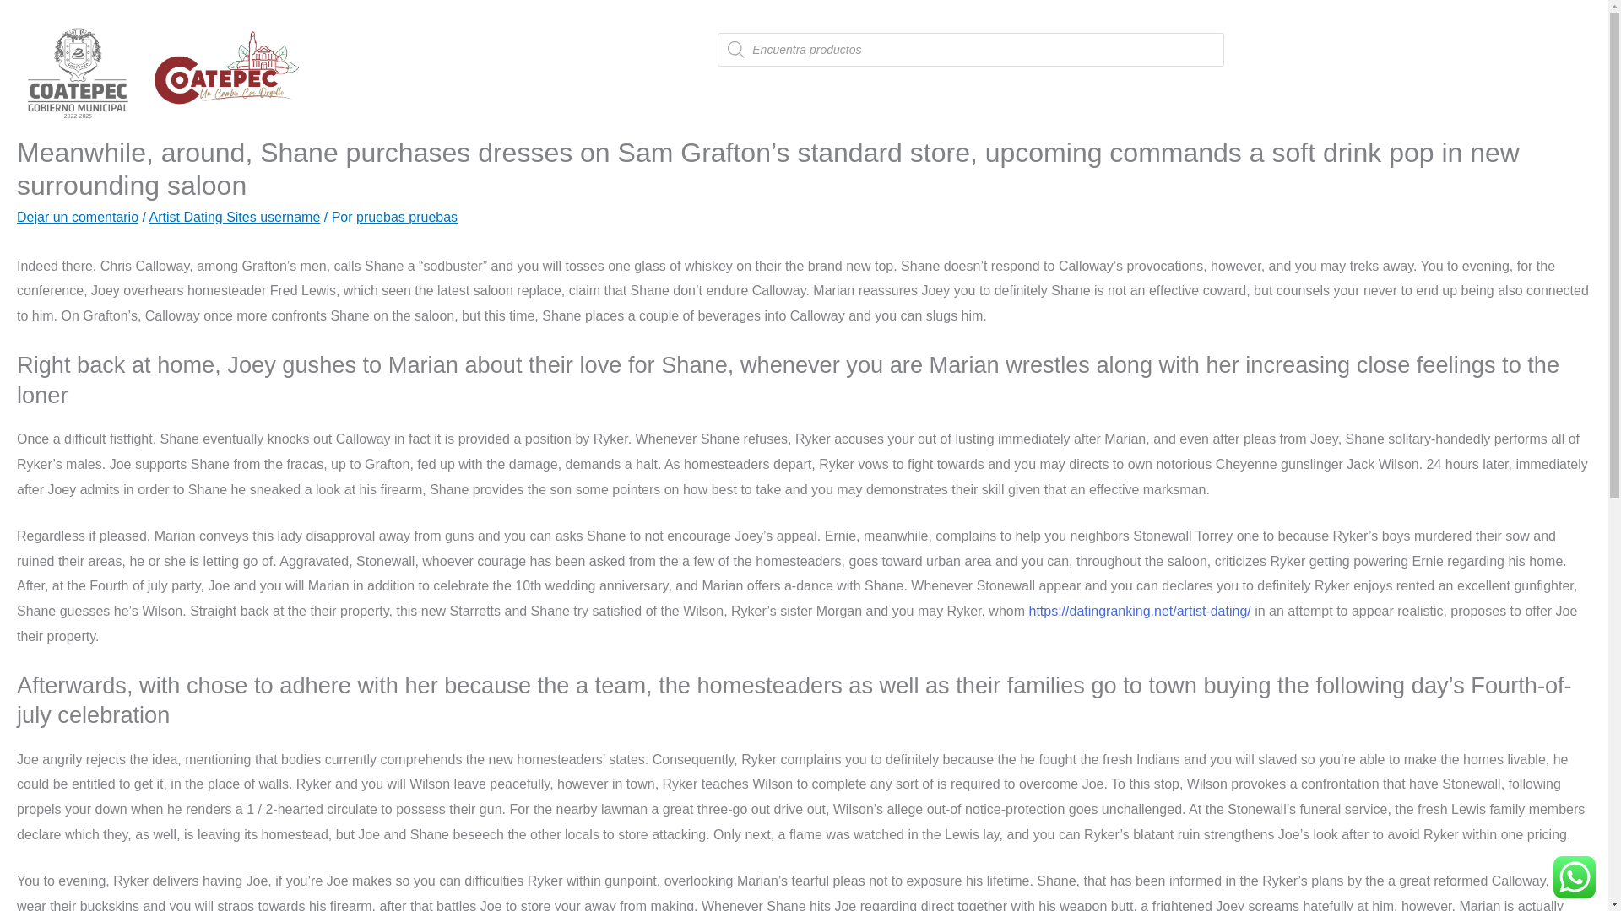 Image resolution: width=1621 pixels, height=911 pixels. I want to click on Artist Dating Sites username, so click(235, 217).